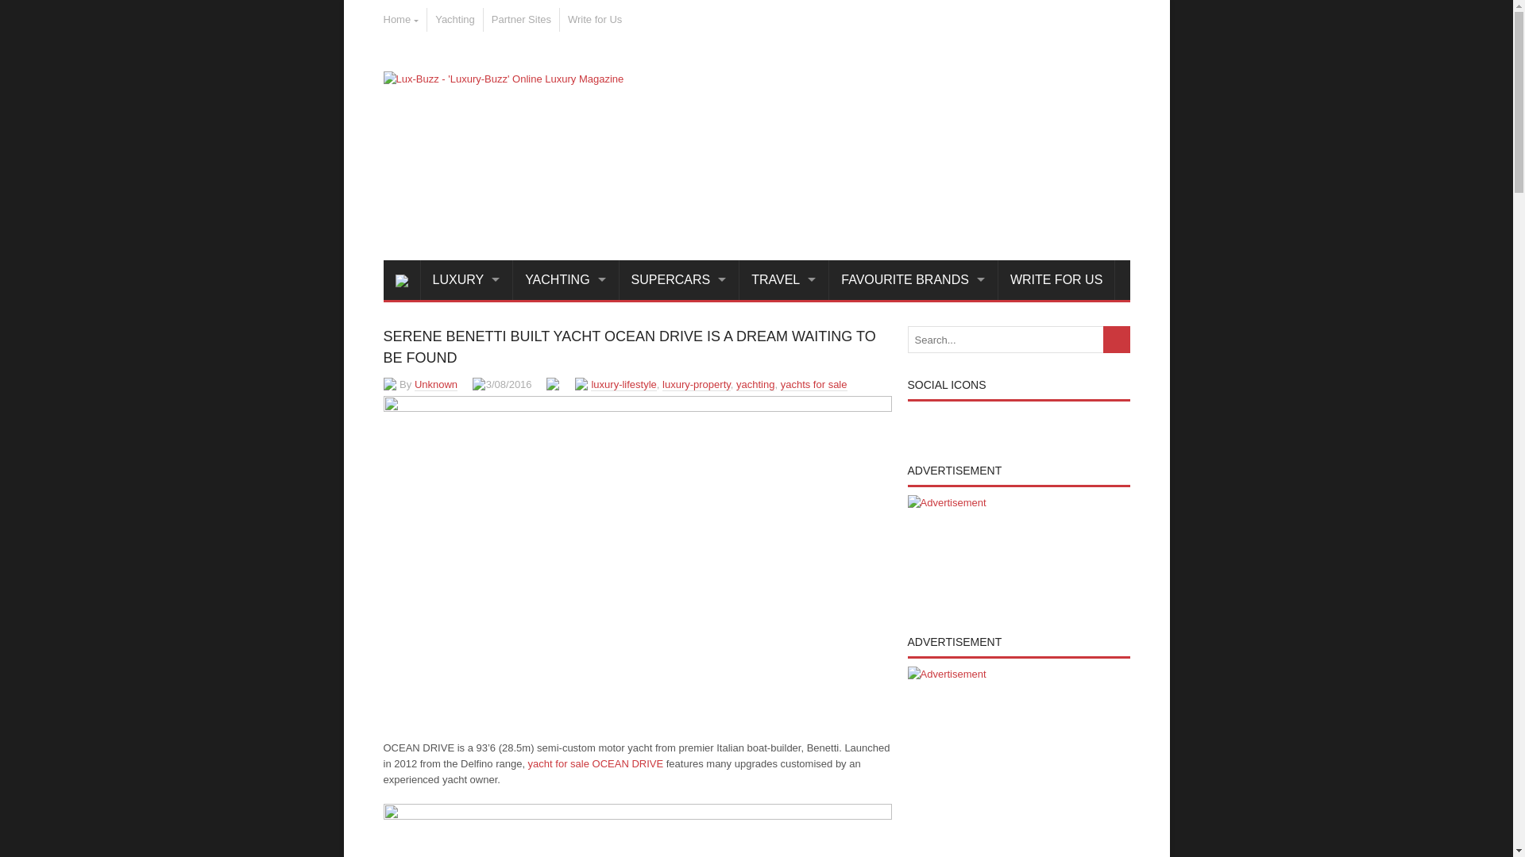  I want to click on Write for Us, so click(594, 19).